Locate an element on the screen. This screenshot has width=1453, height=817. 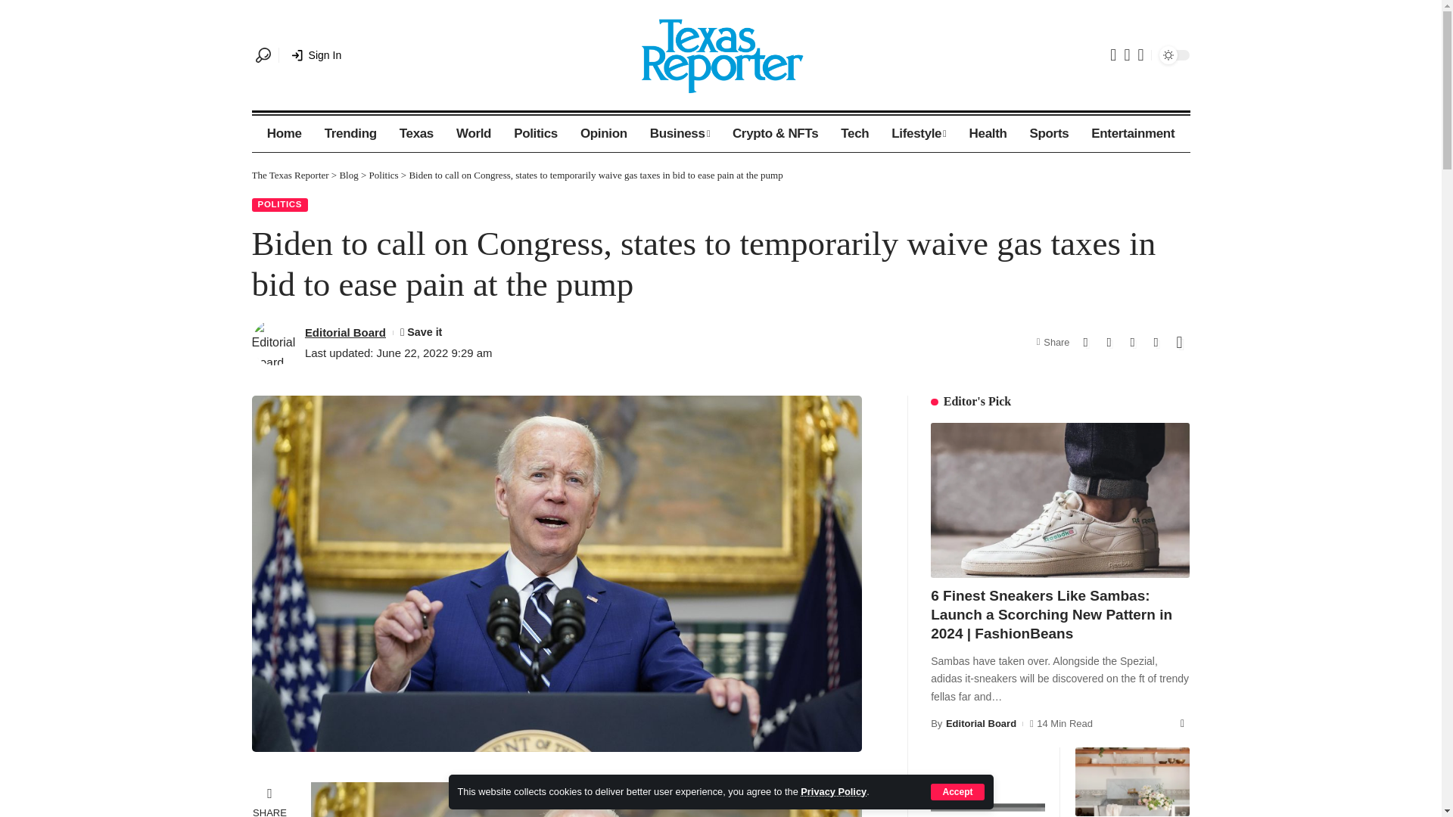
Home is located at coordinates (285, 133).